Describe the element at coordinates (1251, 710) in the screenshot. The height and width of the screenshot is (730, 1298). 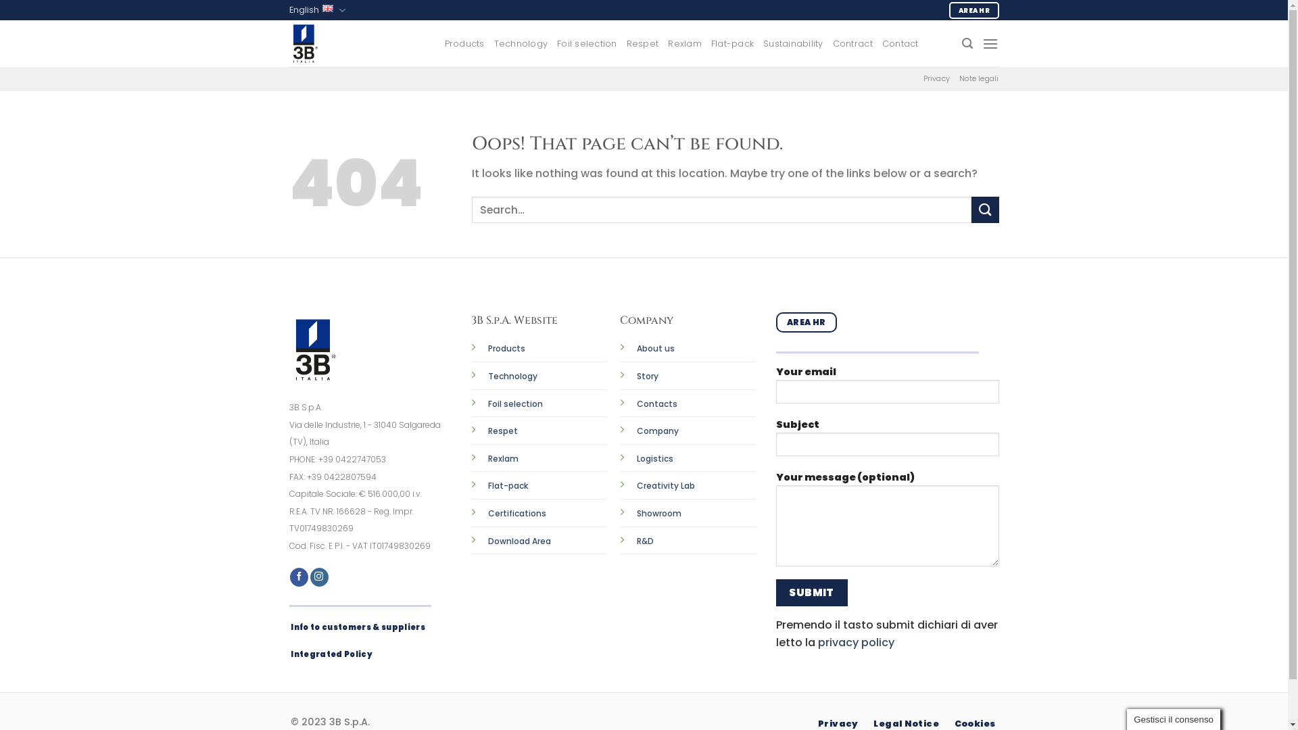
I see `Accetta` at that location.